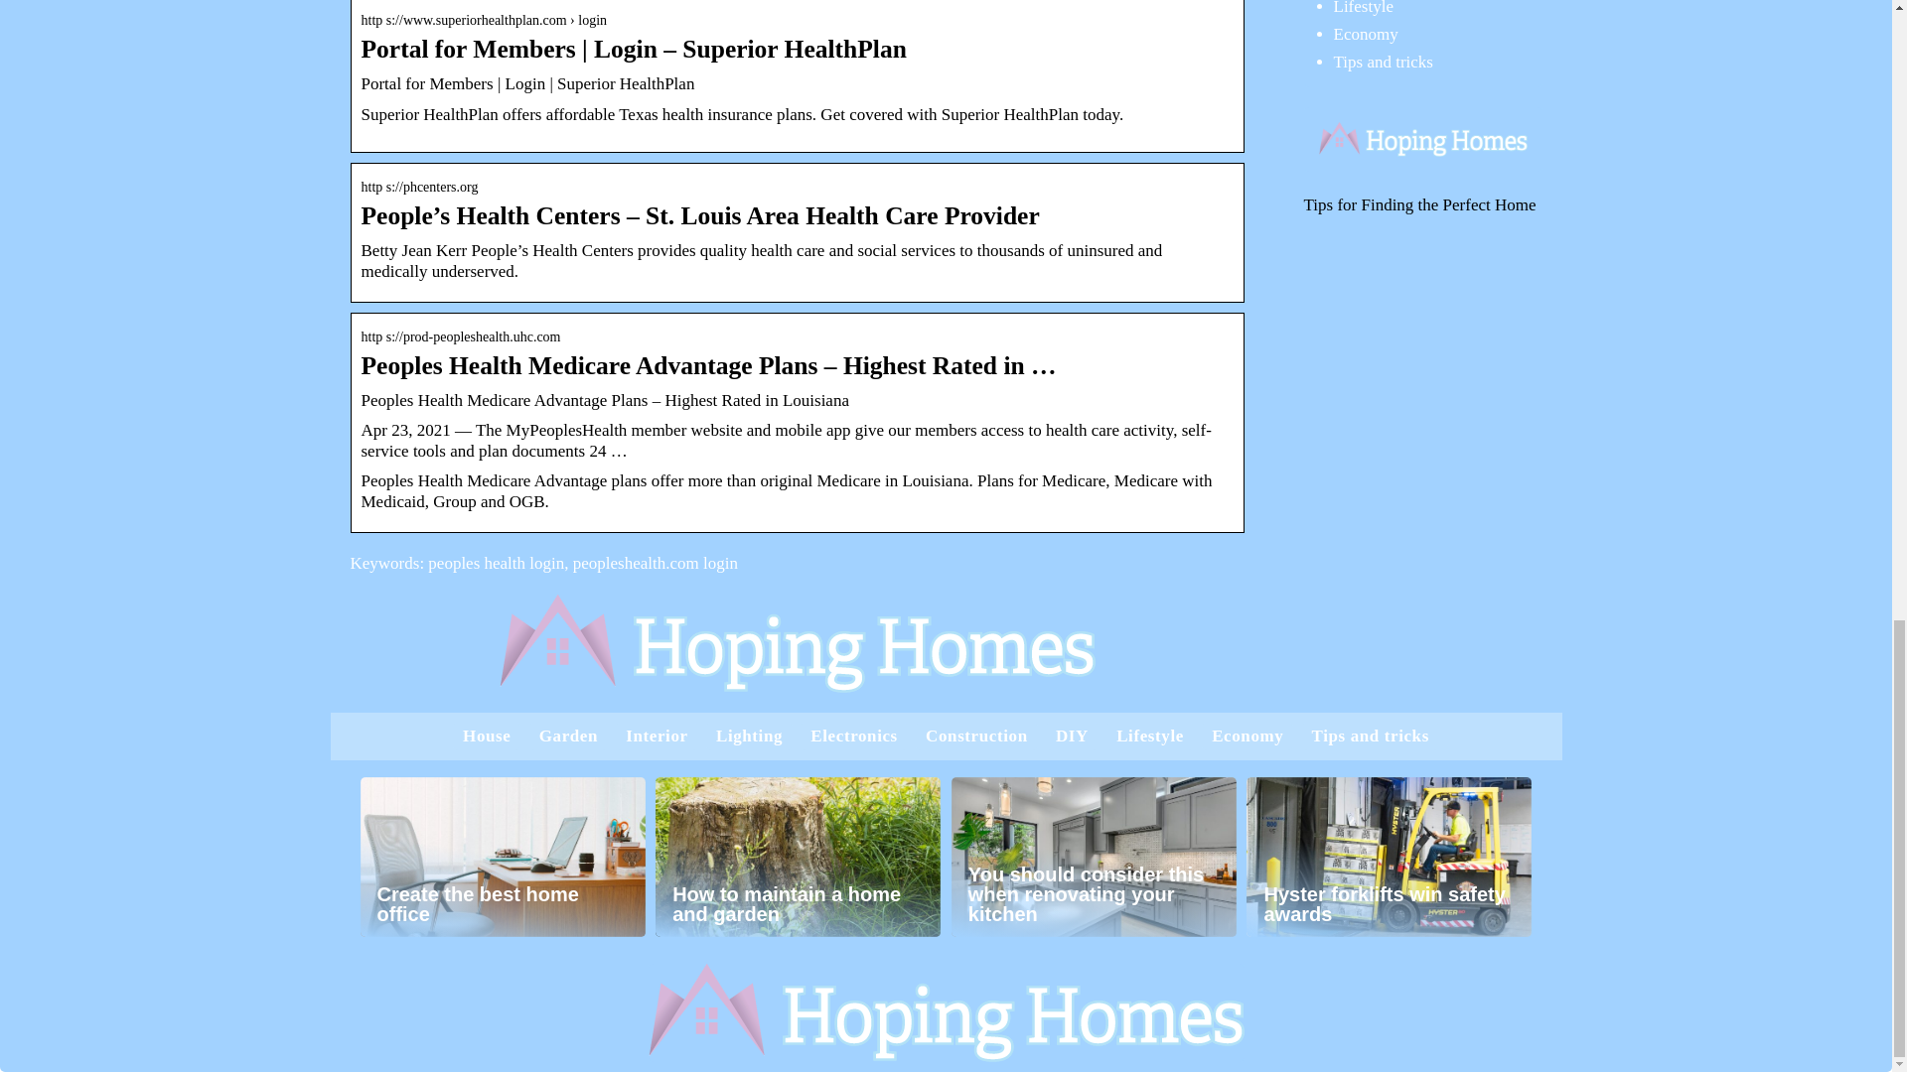 The image size is (1907, 1072). I want to click on House, so click(487, 736).